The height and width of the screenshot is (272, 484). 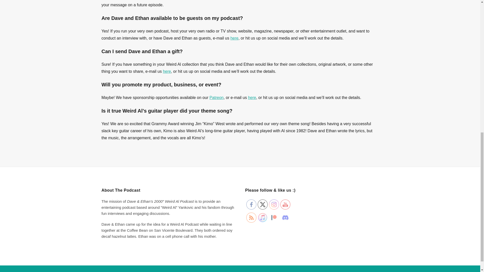 I want to click on Facebook, so click(x=251, y=204).